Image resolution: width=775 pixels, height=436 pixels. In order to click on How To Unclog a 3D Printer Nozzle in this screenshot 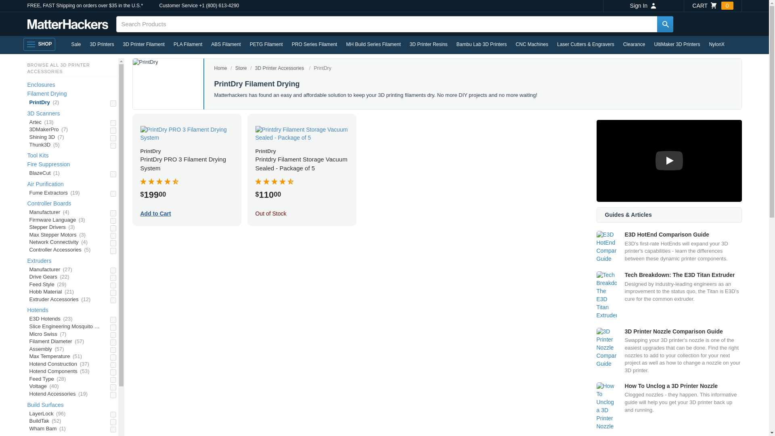, I will do `click(669, 407)`.